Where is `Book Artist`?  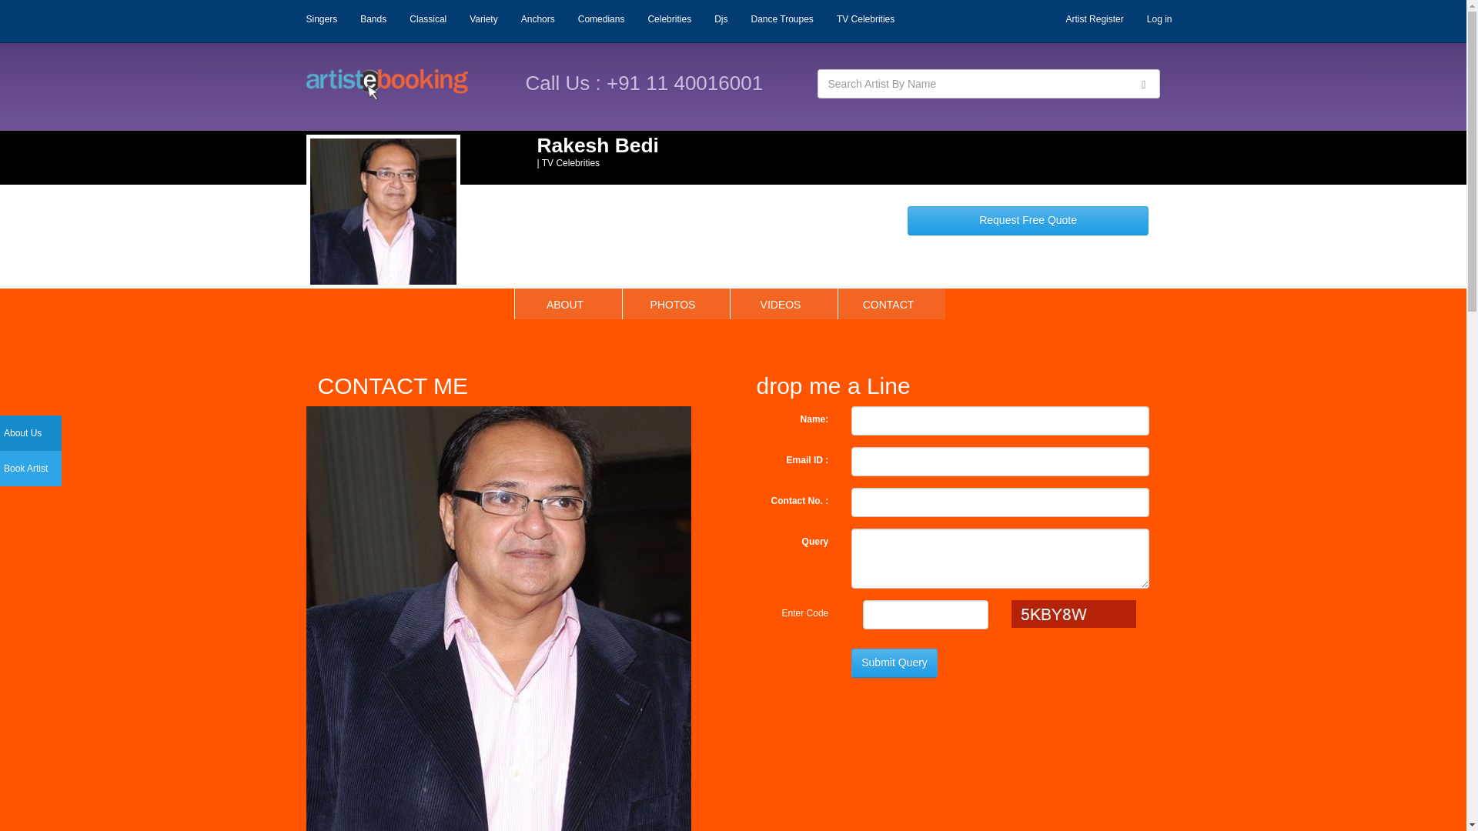 Book Artist is located at coordinates (31, 468).